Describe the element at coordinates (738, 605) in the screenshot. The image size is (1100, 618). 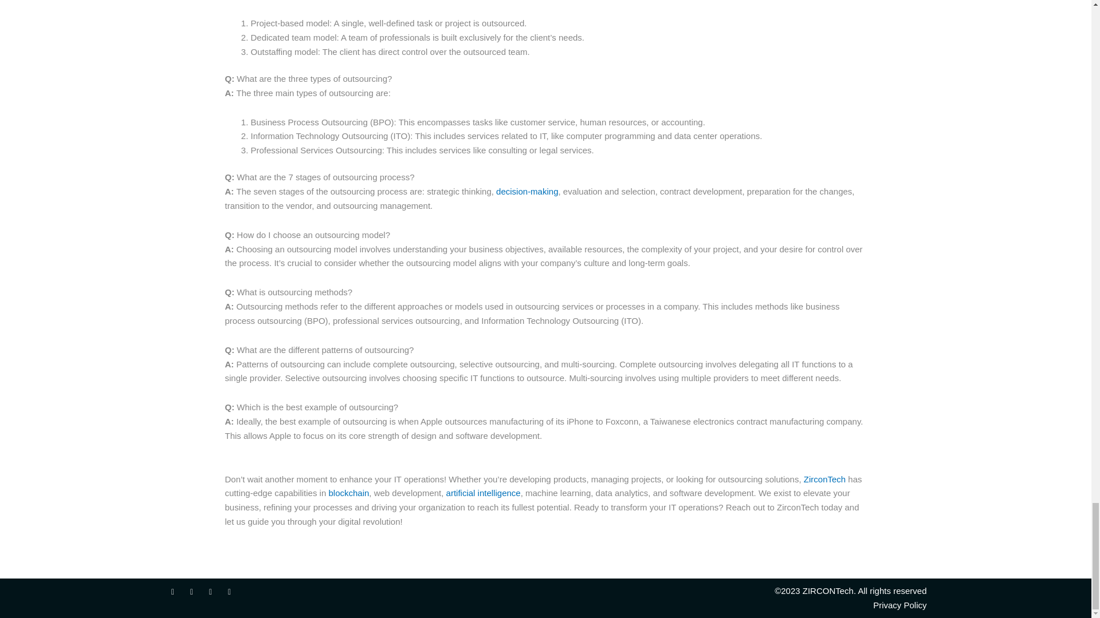
I see `Privacy Policy` at that location.